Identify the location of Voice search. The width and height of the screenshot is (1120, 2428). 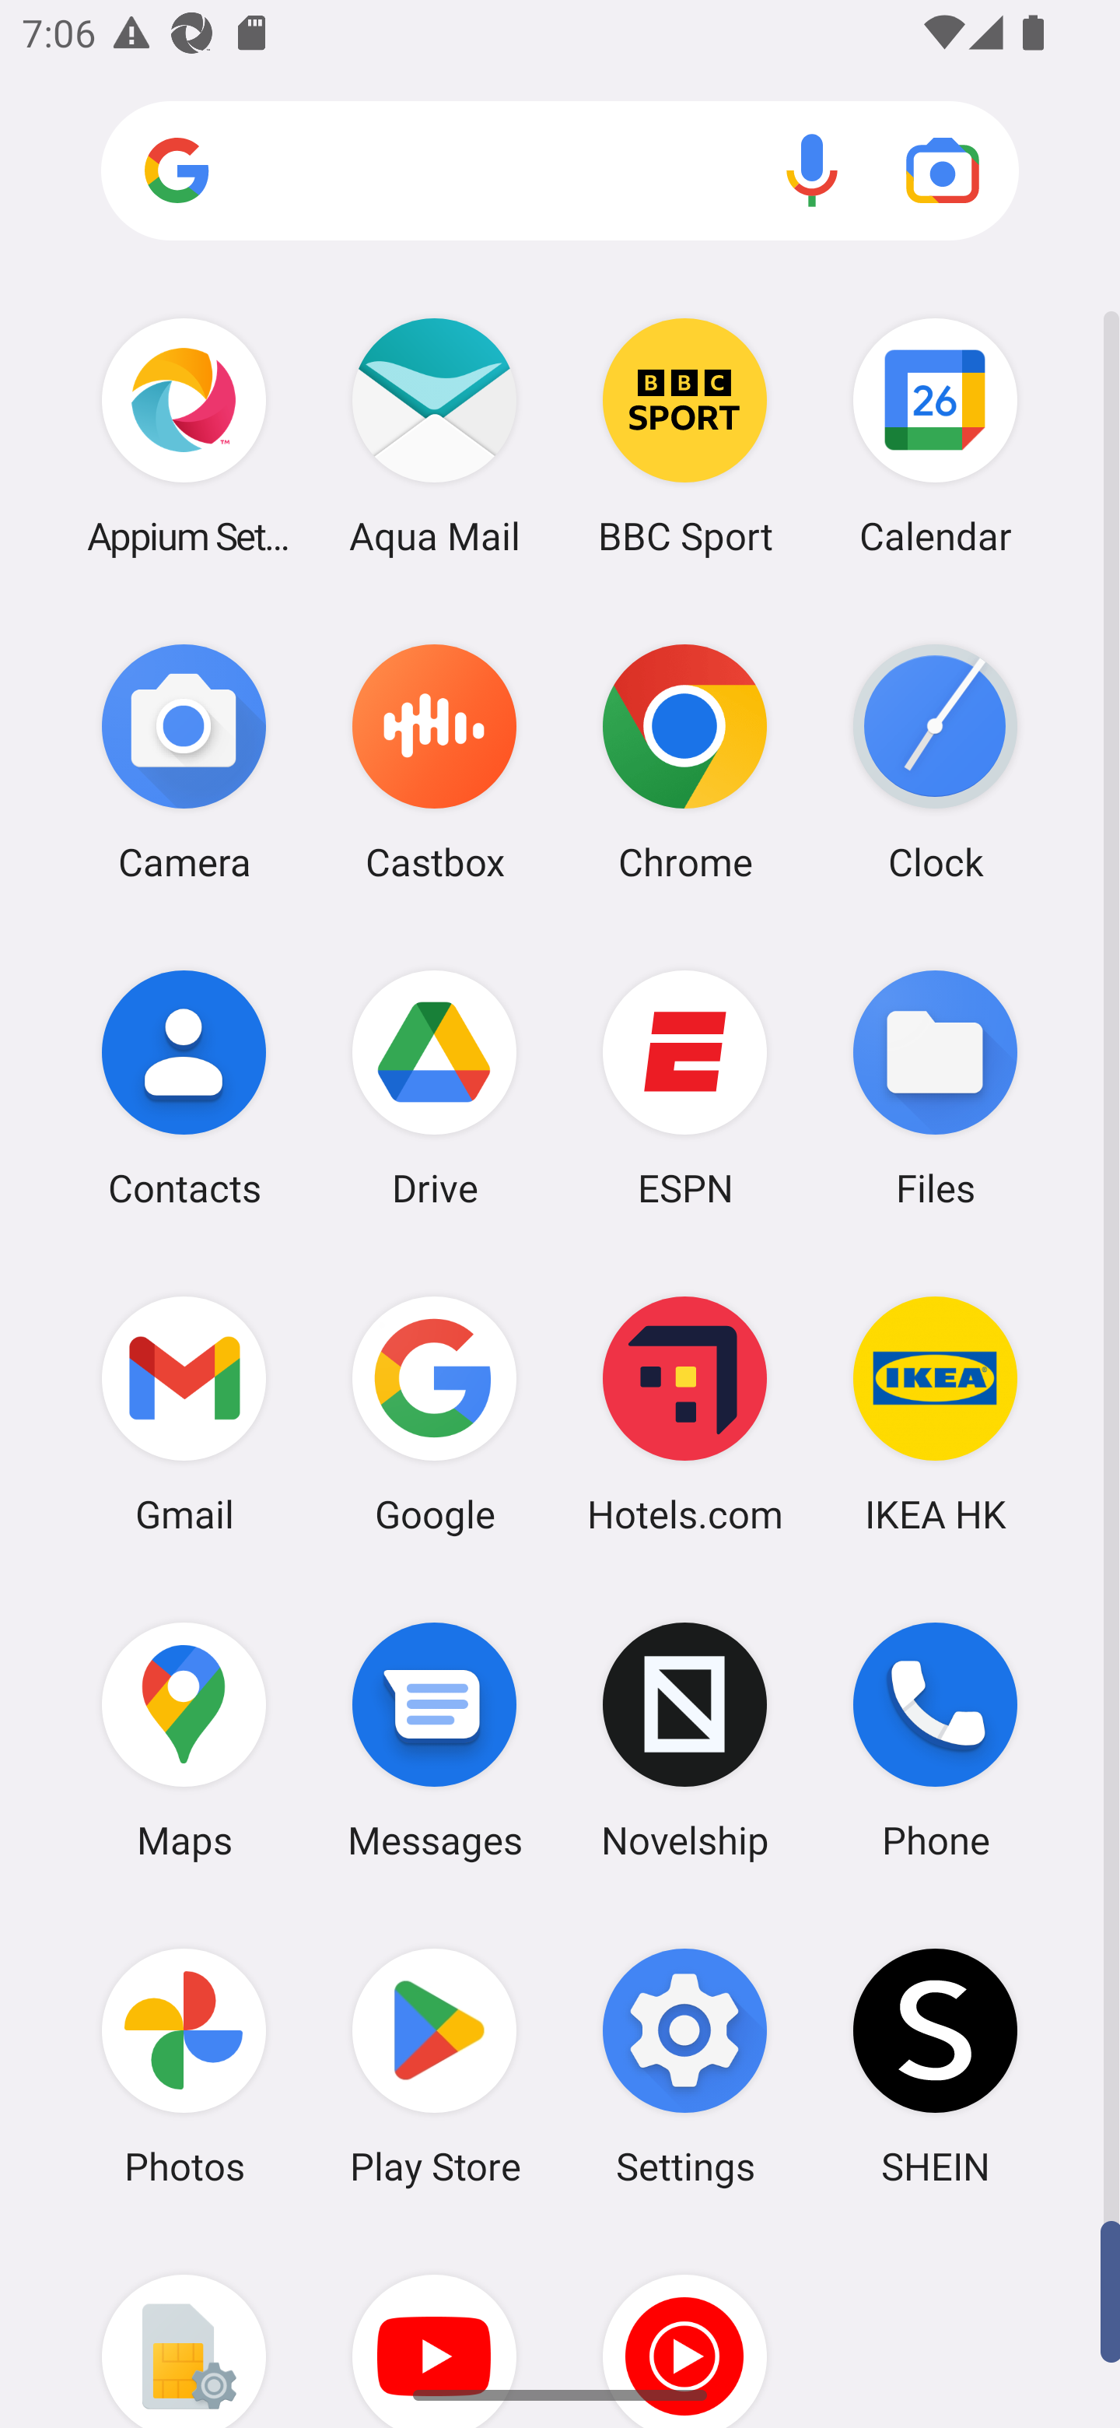
(812, 170).